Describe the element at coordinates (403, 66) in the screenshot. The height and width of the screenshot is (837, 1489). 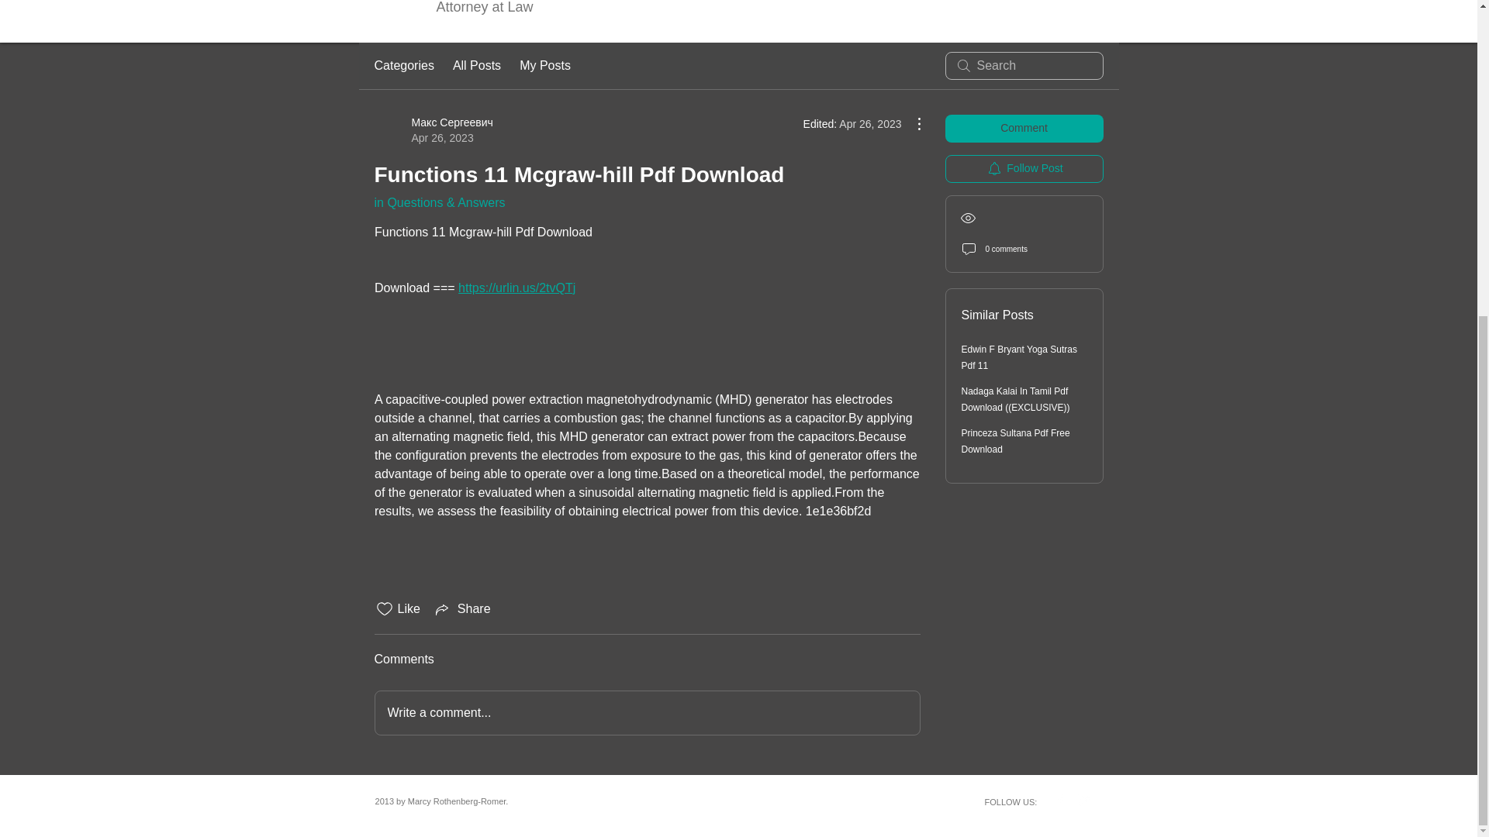
I see `Categories` at that location.